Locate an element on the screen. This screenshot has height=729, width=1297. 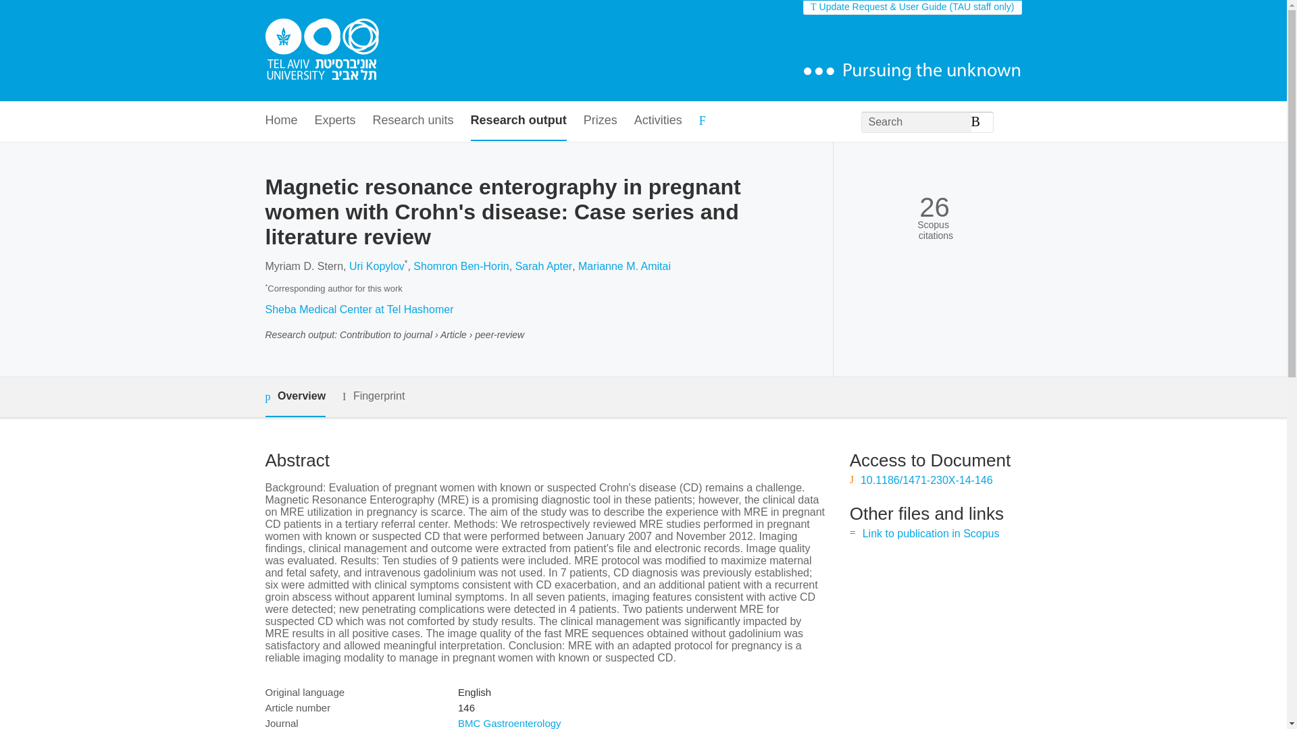
Sheba Medical Center at Tel Hashomer is located at coordinates (358, 309).